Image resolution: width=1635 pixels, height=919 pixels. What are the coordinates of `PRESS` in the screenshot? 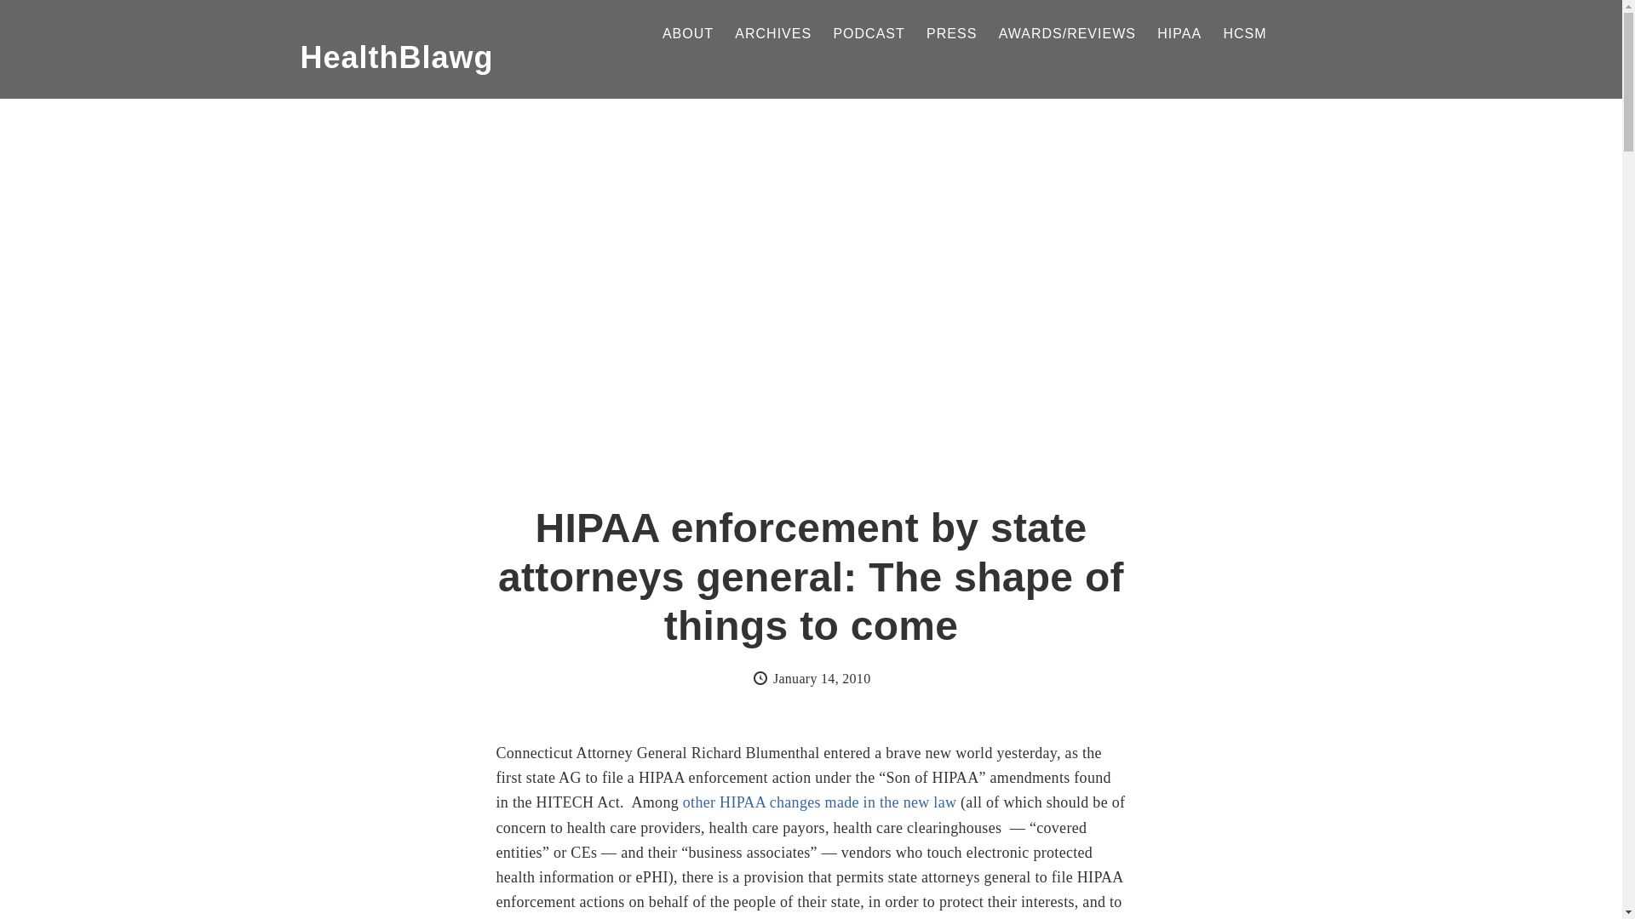 It's located at (951, 34).